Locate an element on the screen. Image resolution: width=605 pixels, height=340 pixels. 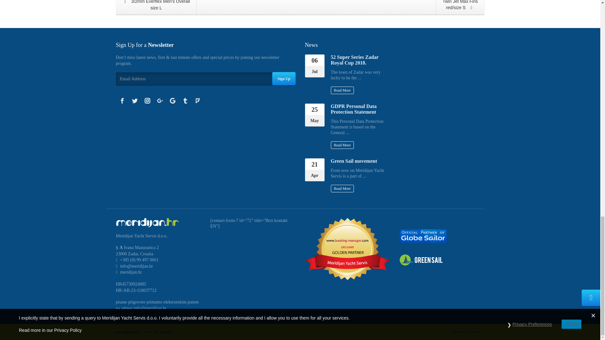
Google is located at coordinates (173, 101).